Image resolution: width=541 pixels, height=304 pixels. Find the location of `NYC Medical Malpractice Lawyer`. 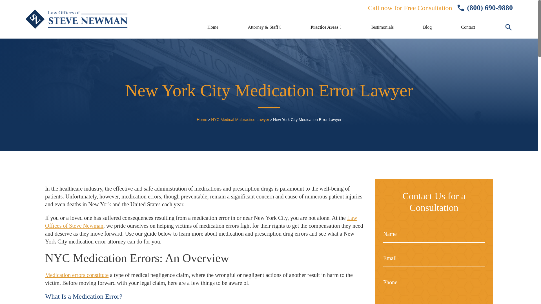

NYC Medical Malpractice Lawyer is located at coordinates (240, 119).